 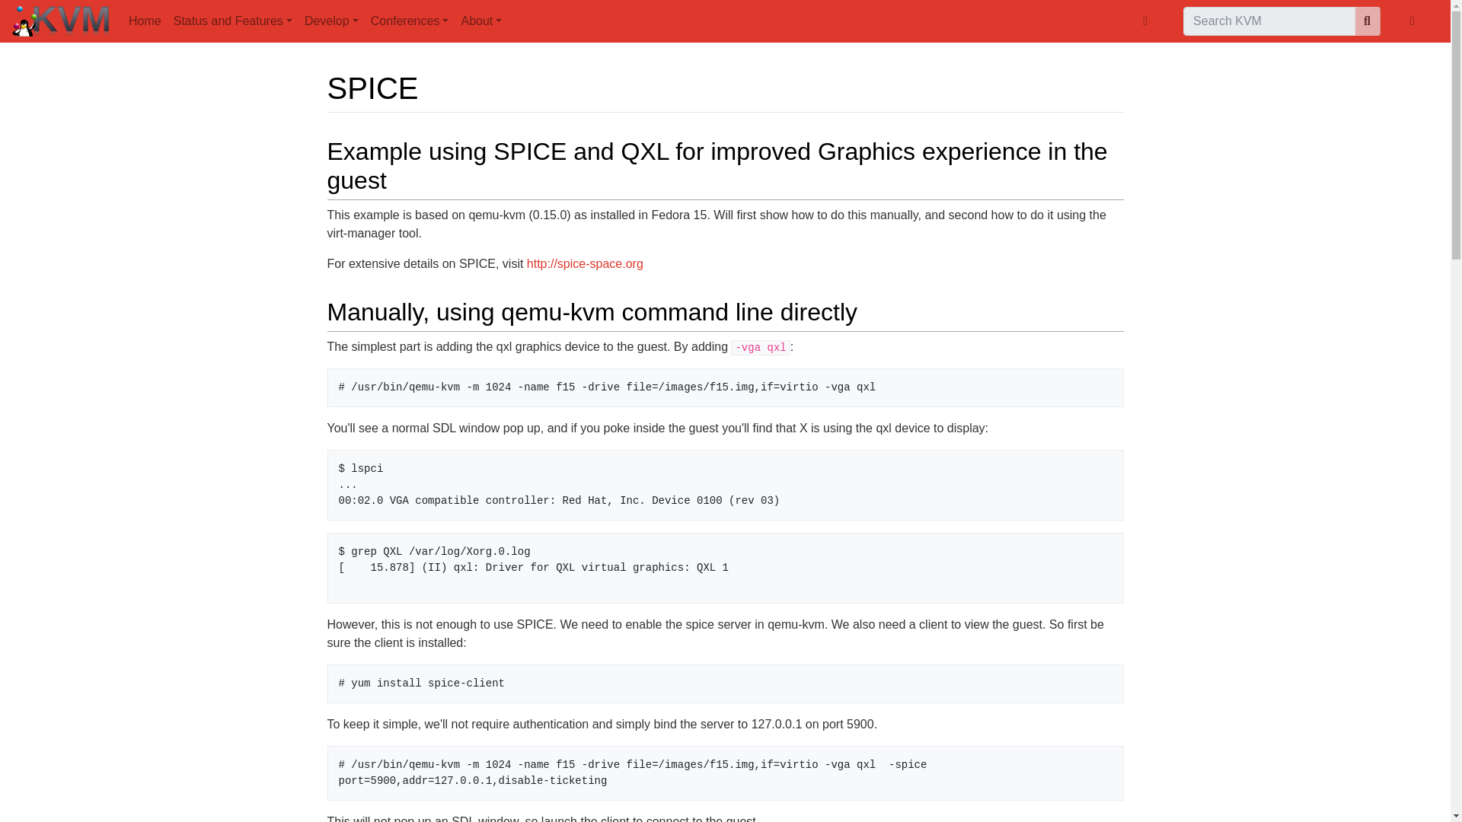 I want to click on Home, so click(x=145, y=21).